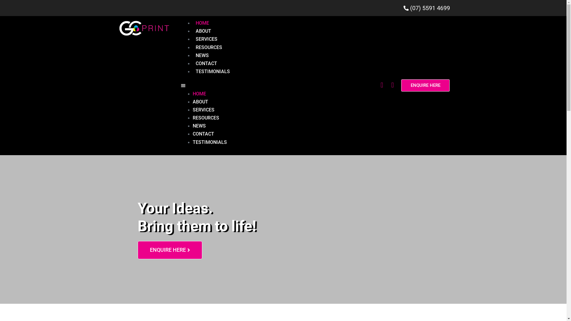 Image resolution: width=571 pixels, height=321 pixels. What do you see at coordinates (199, 94) in the screenshot?
I see `HOME` at bounding box center [199, 94].